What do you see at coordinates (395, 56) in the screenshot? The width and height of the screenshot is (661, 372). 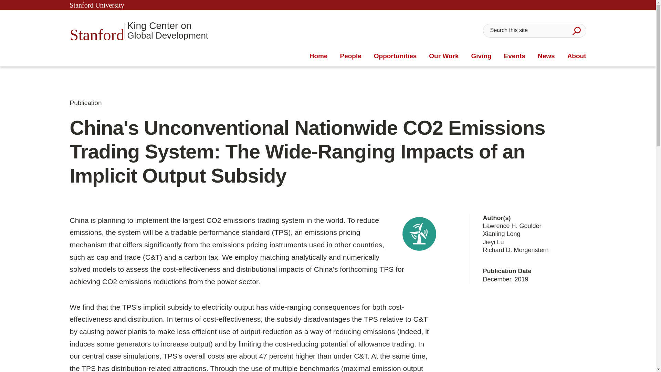 I see `Programmatic Opportunities` at bounding box center [395, 56].